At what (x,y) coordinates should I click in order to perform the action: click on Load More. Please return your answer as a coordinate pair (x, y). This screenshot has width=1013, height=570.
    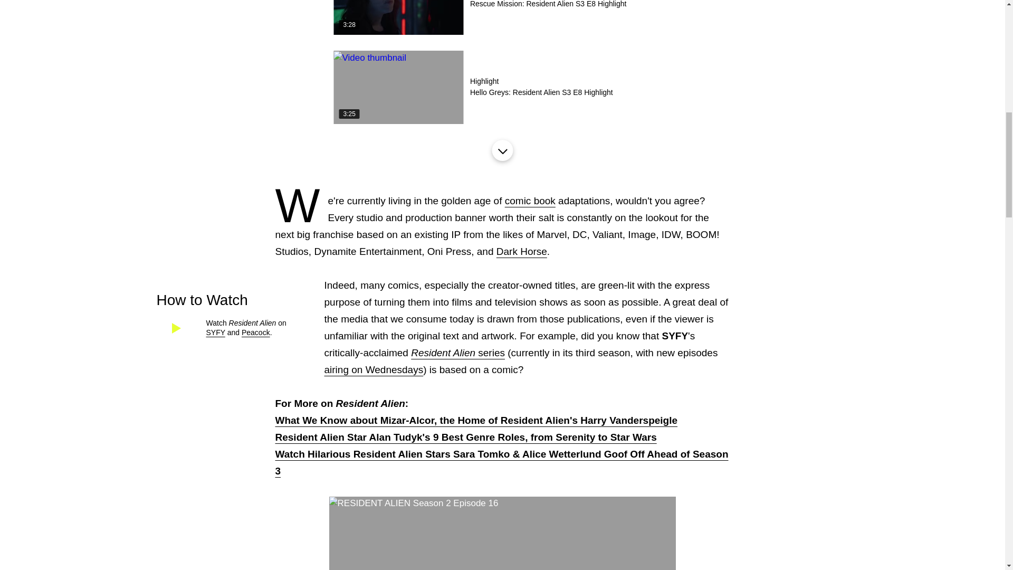
    Looking at the image, I should click on (502, 150).